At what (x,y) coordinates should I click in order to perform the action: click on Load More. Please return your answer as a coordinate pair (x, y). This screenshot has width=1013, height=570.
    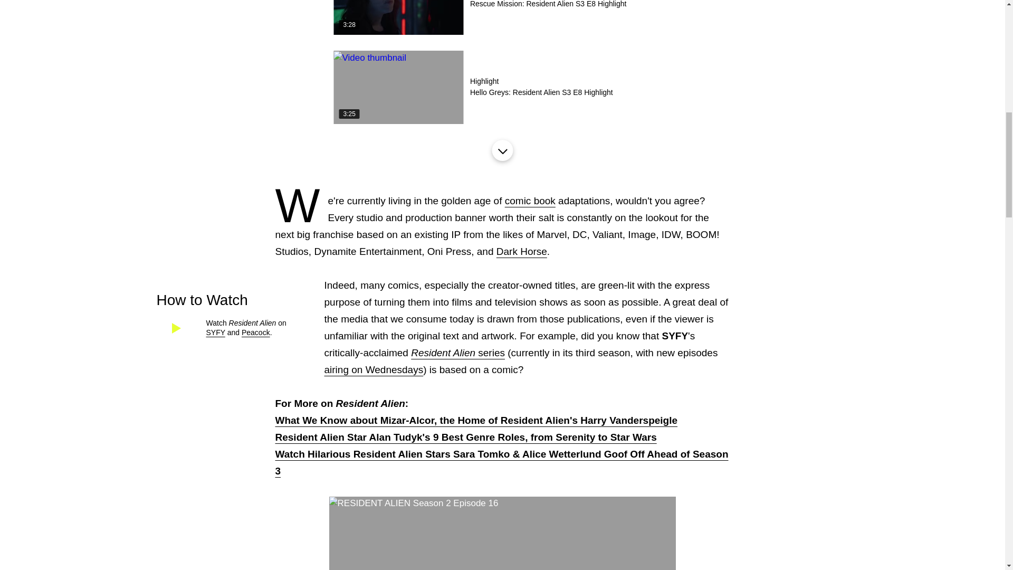
    Looking at the image, I should click on (502, 150).